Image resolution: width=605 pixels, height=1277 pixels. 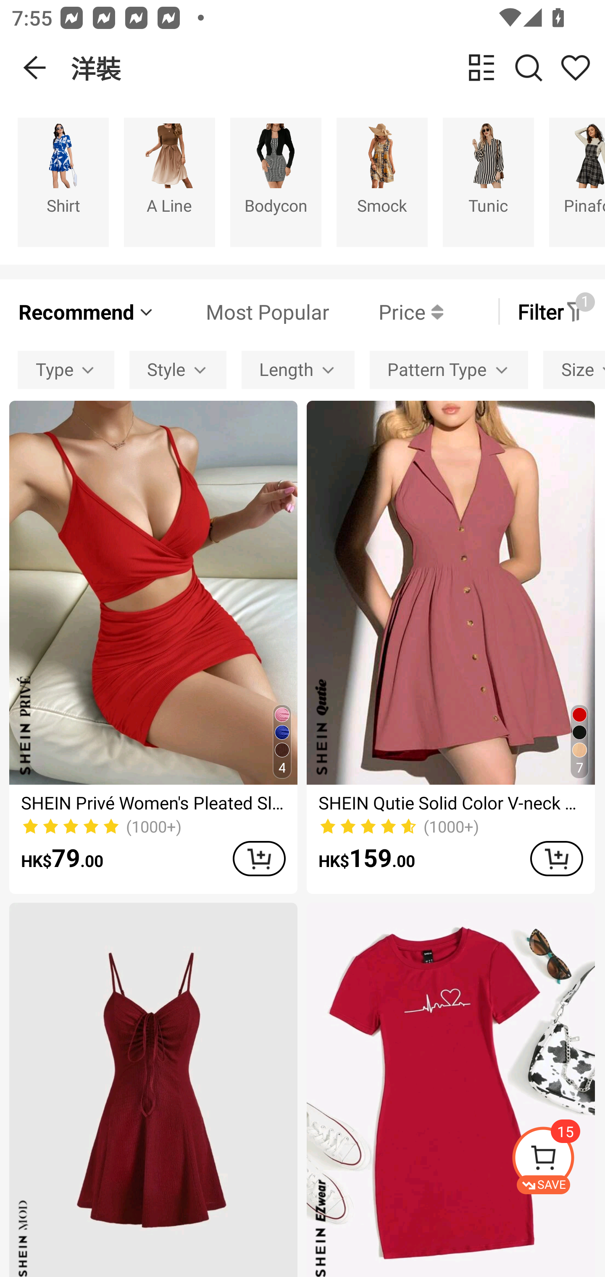 I want to click on Search, so click(x=529, y=67).